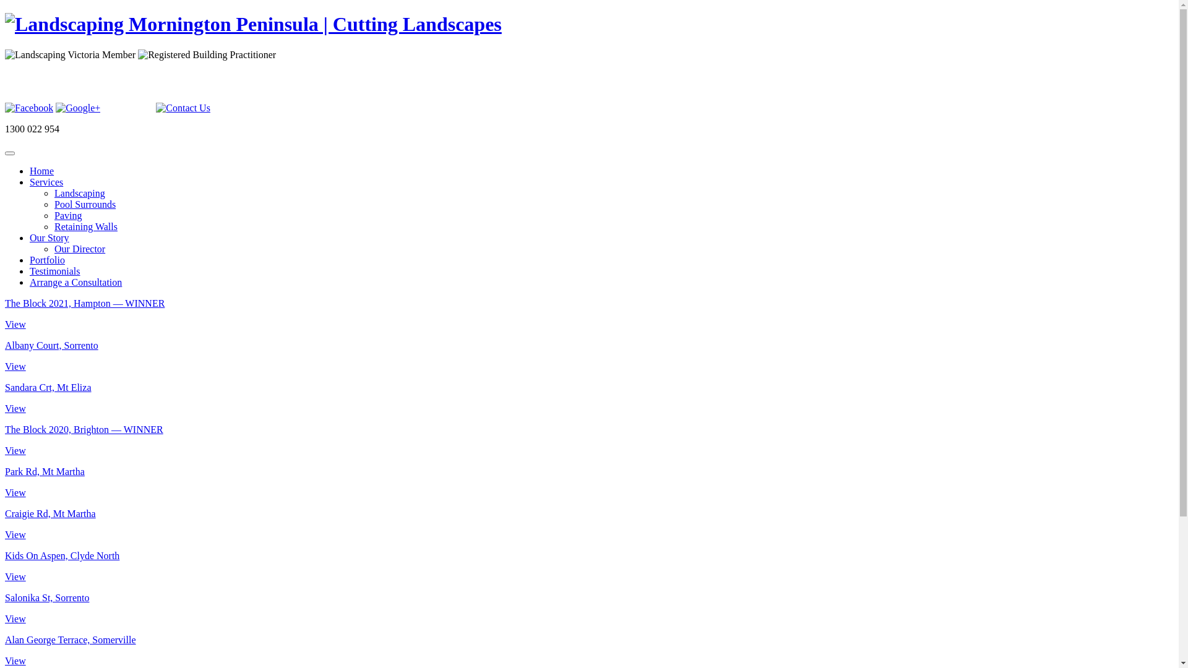  Describe the element at coordinates (86, 226) in the screenshot. I see `Retaining Walls` at that location.